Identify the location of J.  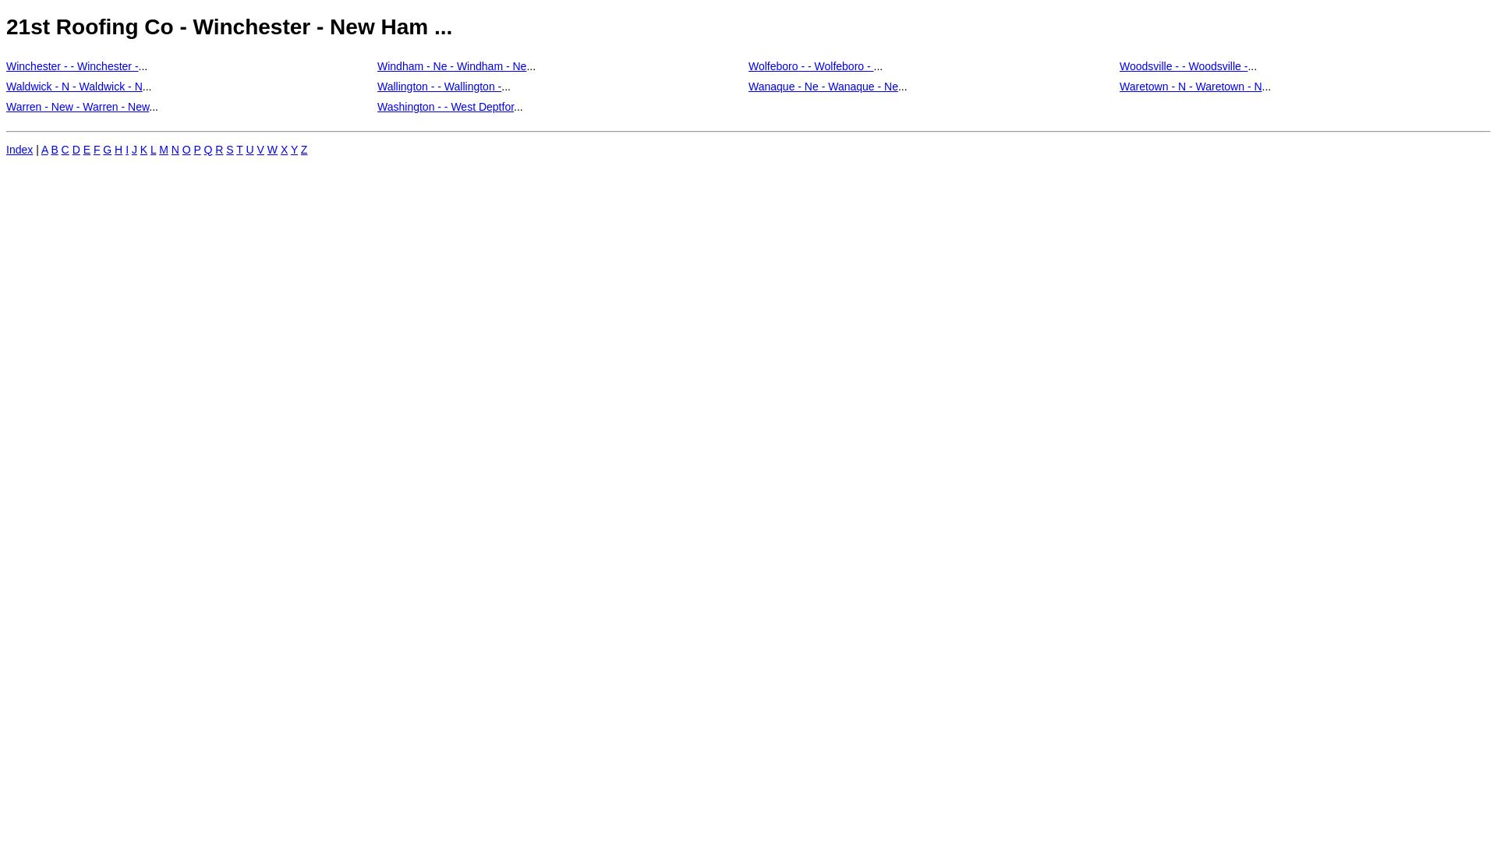
(134, 150).